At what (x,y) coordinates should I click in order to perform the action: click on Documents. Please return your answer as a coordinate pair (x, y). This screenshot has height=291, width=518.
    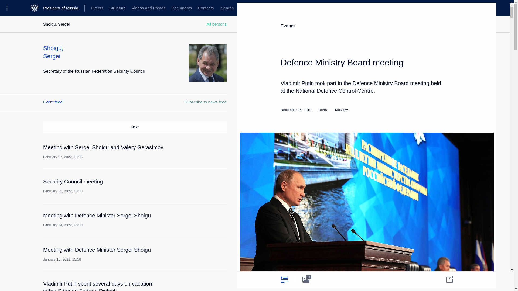
    Looking at the image, I should click on (227, 8).